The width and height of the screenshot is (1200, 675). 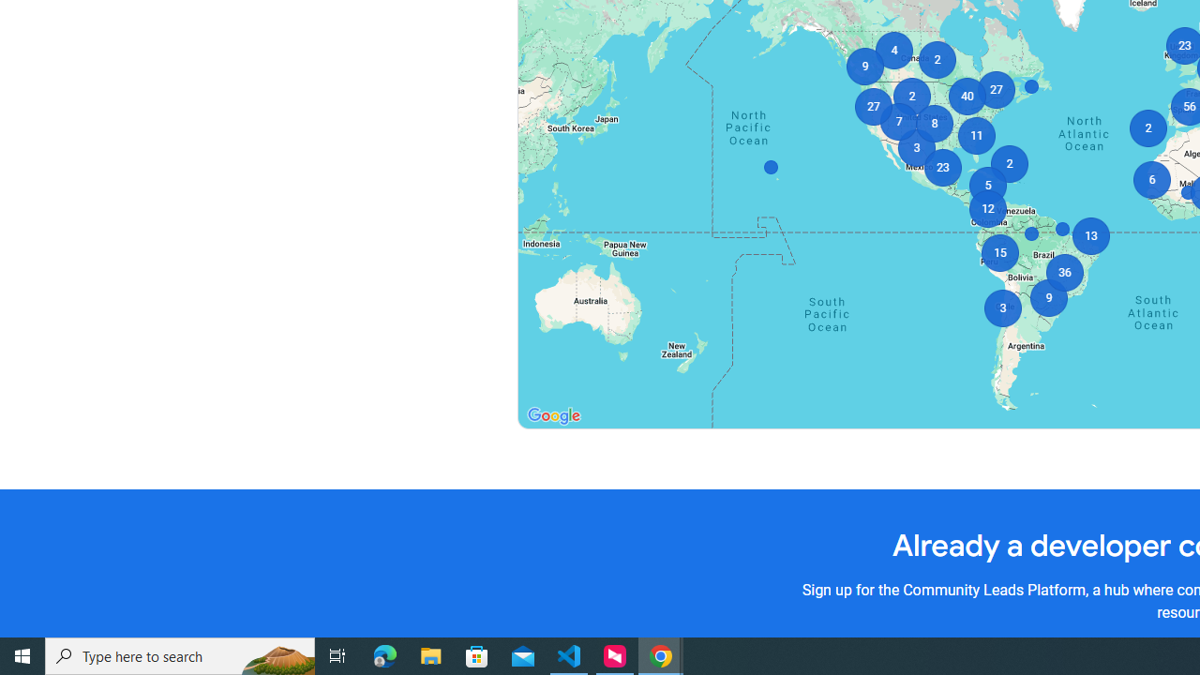 What do you see at coordinates (864, 66) in the screenshot?
I see `9` at bounding box center [864, 66].